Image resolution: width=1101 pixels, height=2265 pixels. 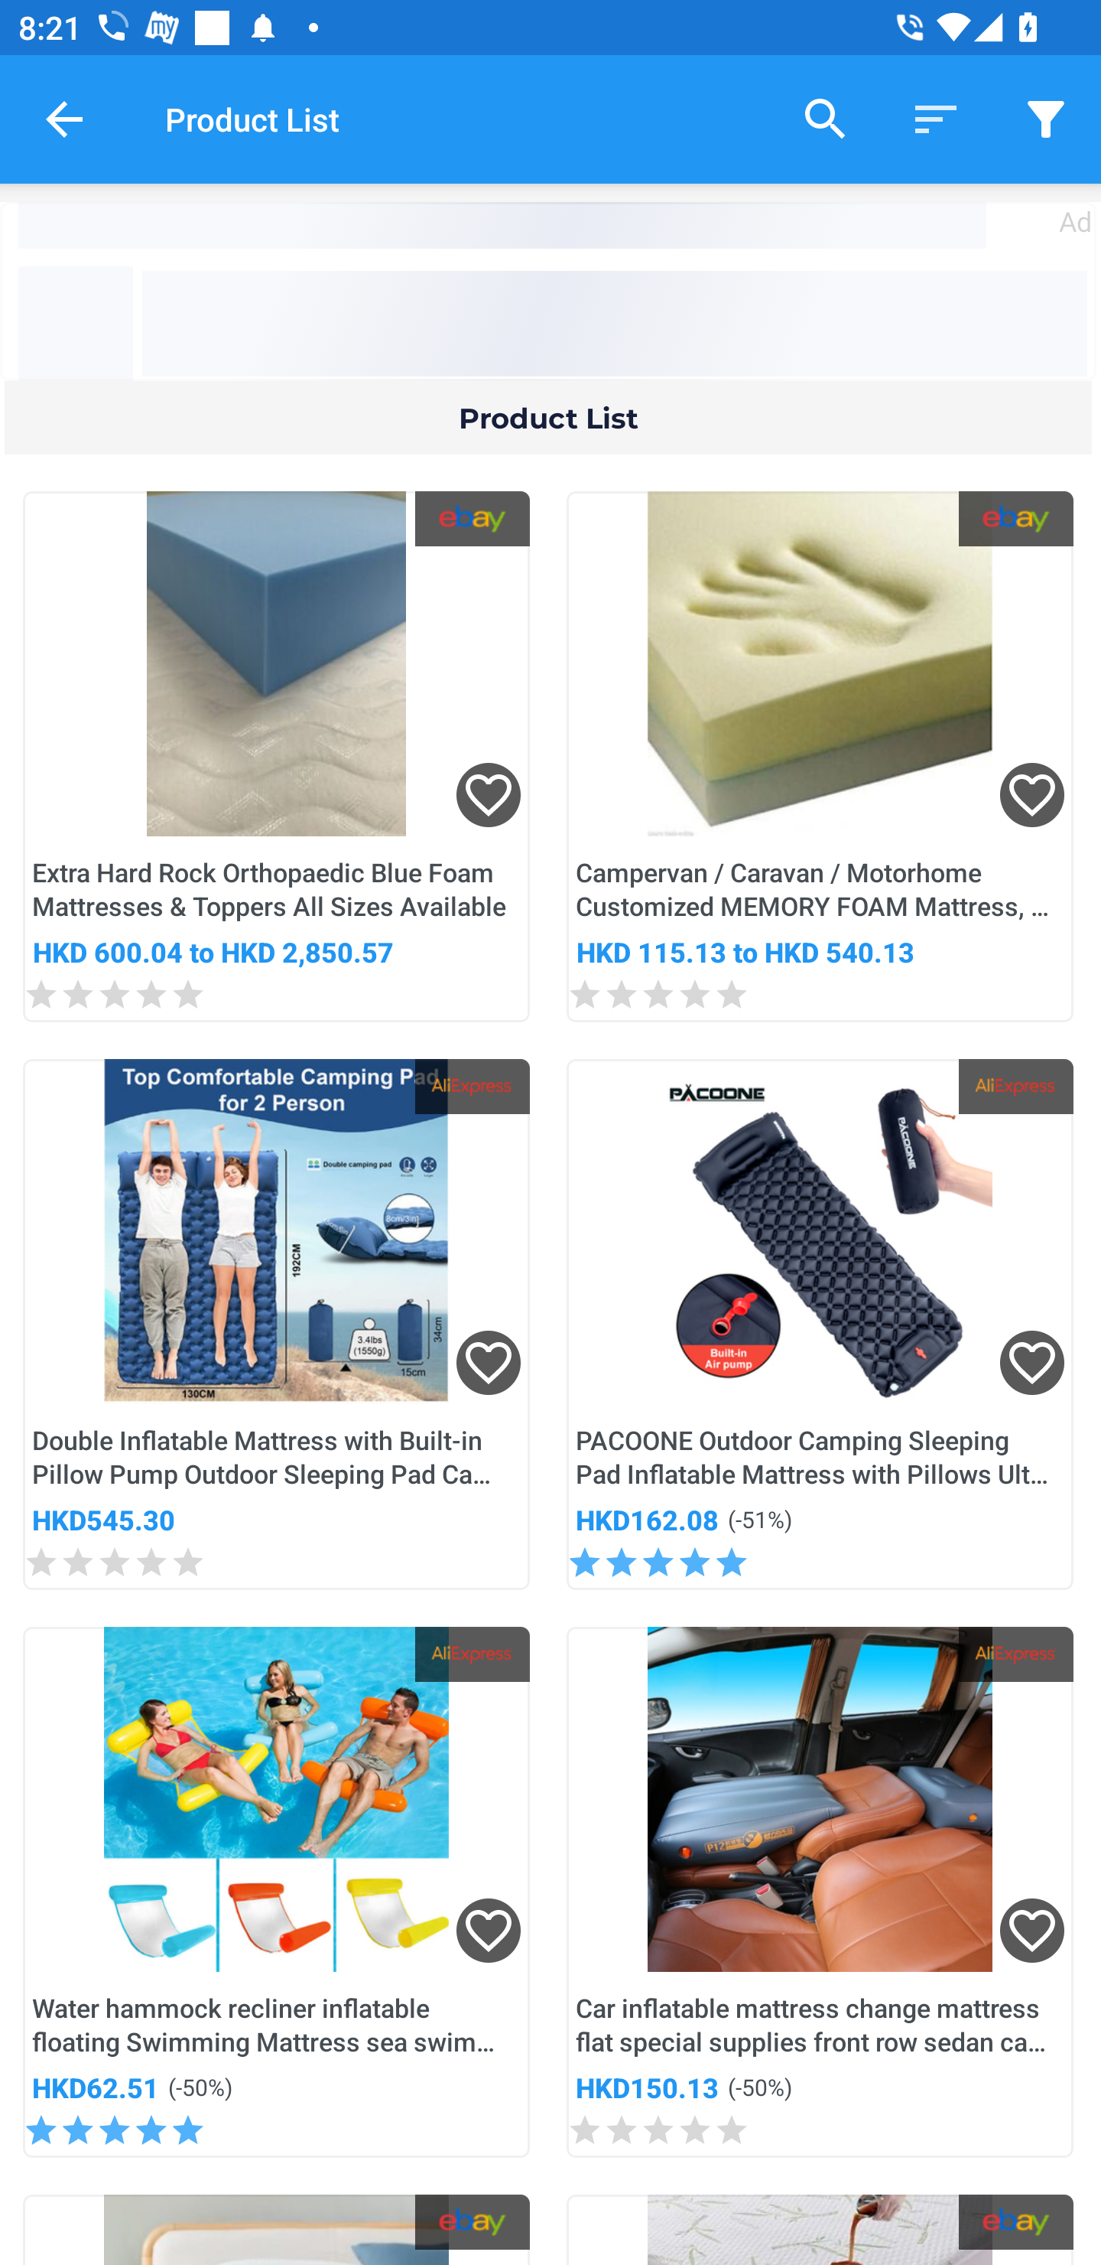 What do you see at coordinates (936, 118) in the screenshot?
I see `short` at bounding box center [936, 118].